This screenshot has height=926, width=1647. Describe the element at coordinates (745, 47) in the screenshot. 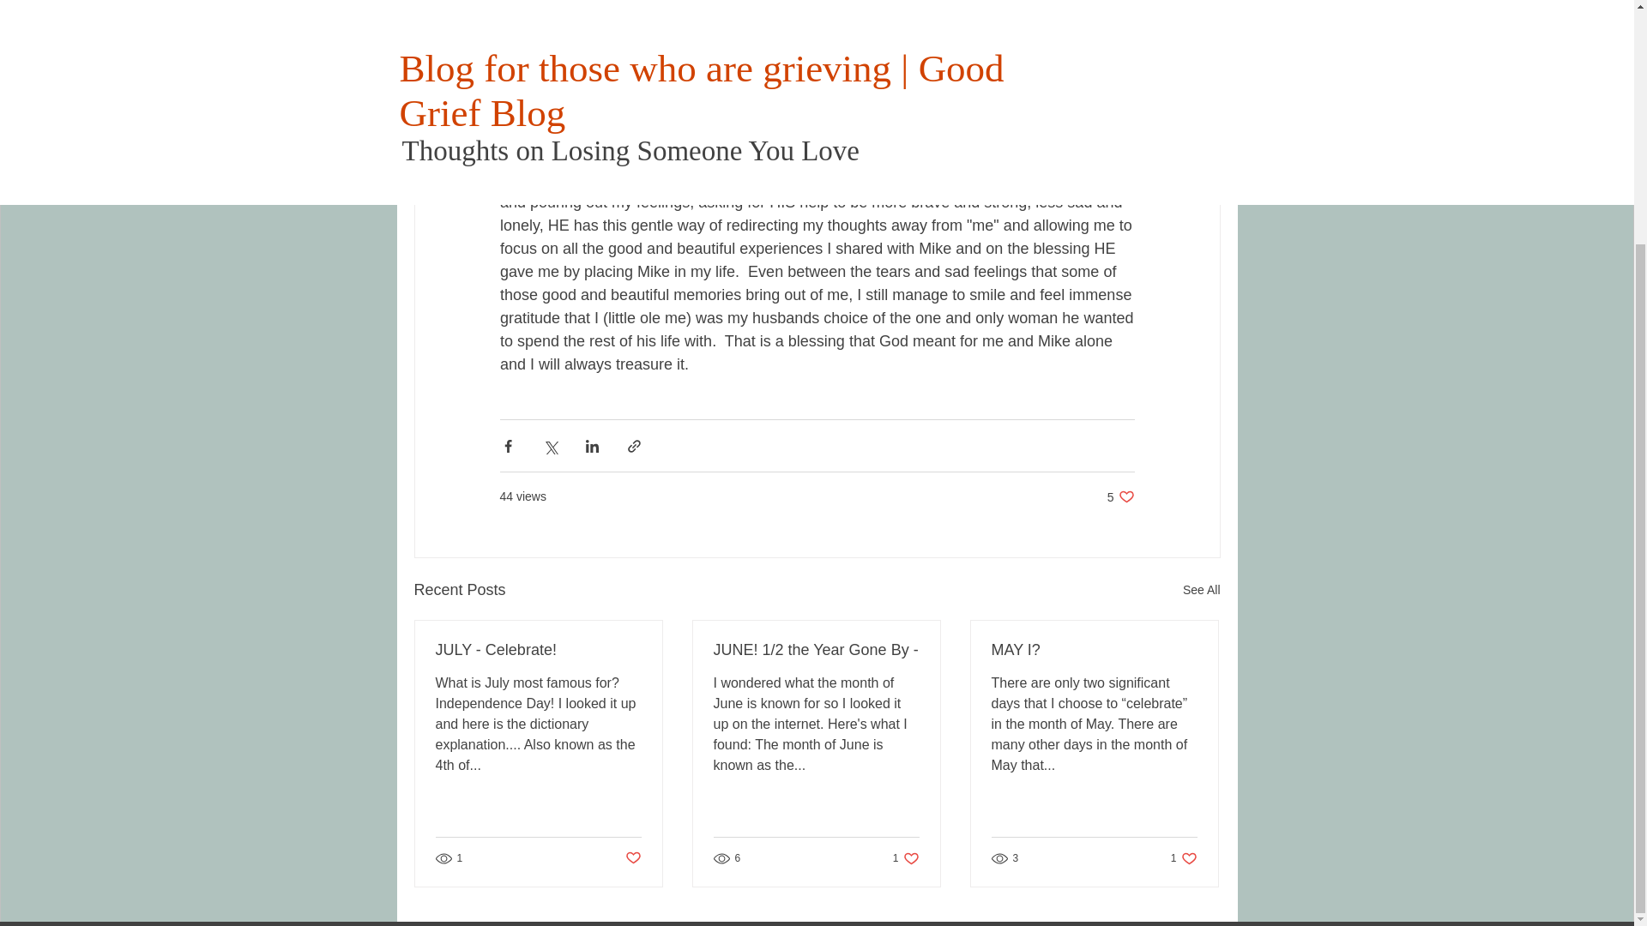

I see `See All` at that location.